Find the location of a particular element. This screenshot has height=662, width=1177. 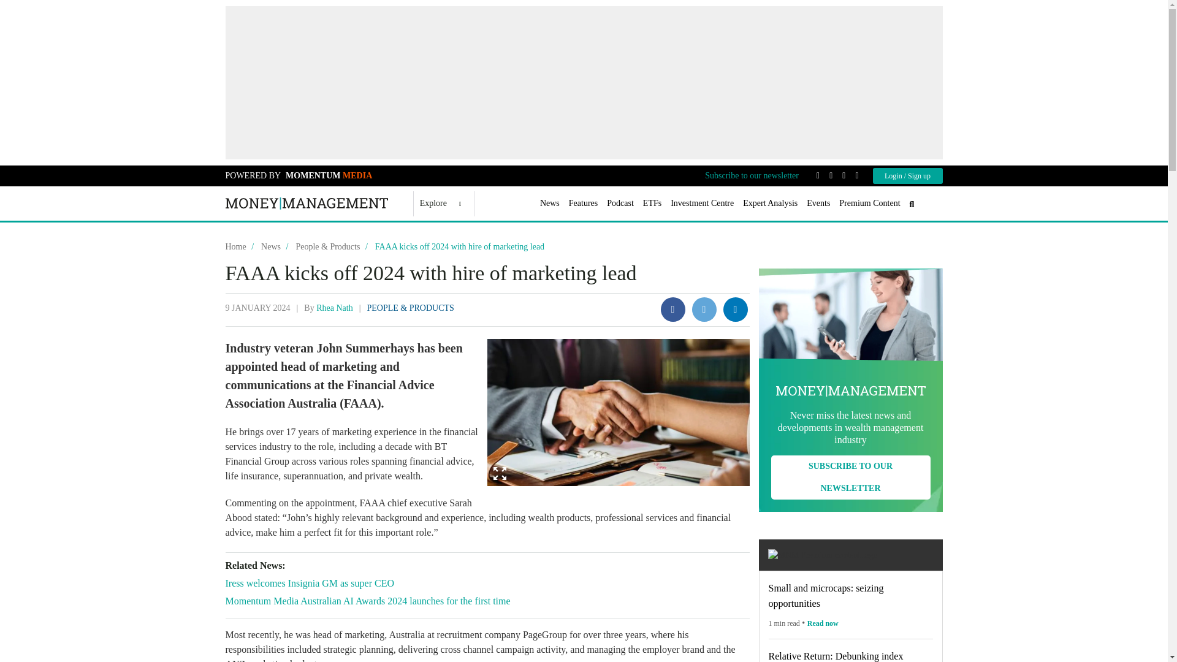

Login is located at coordinates (894, 175).